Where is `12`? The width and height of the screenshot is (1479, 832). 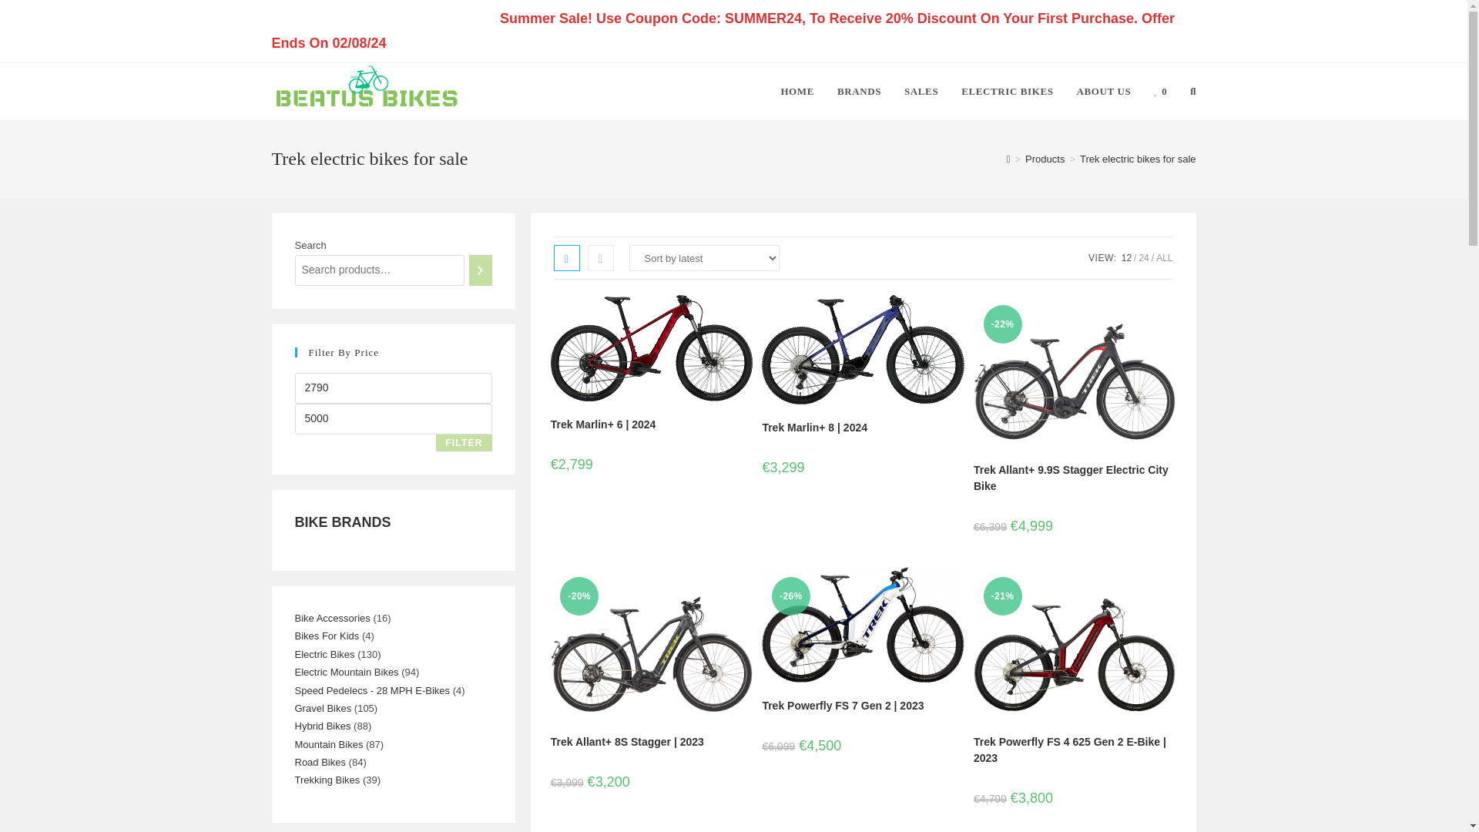
12 is located at coordinates (1126, 258).